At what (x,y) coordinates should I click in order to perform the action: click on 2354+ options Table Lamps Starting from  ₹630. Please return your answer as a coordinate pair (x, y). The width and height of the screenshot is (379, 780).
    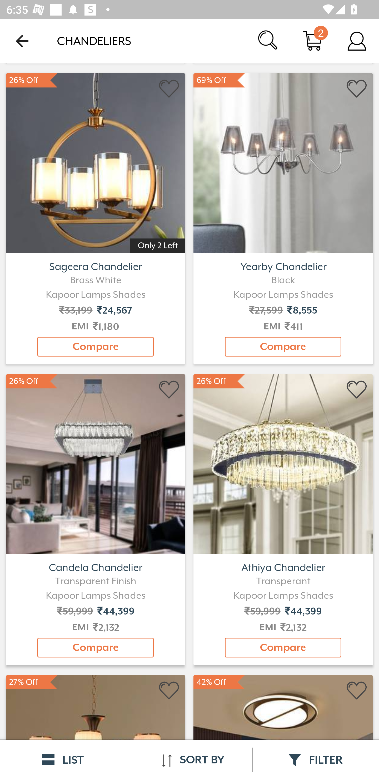
    Looking at the image, I should click on (283, 159).